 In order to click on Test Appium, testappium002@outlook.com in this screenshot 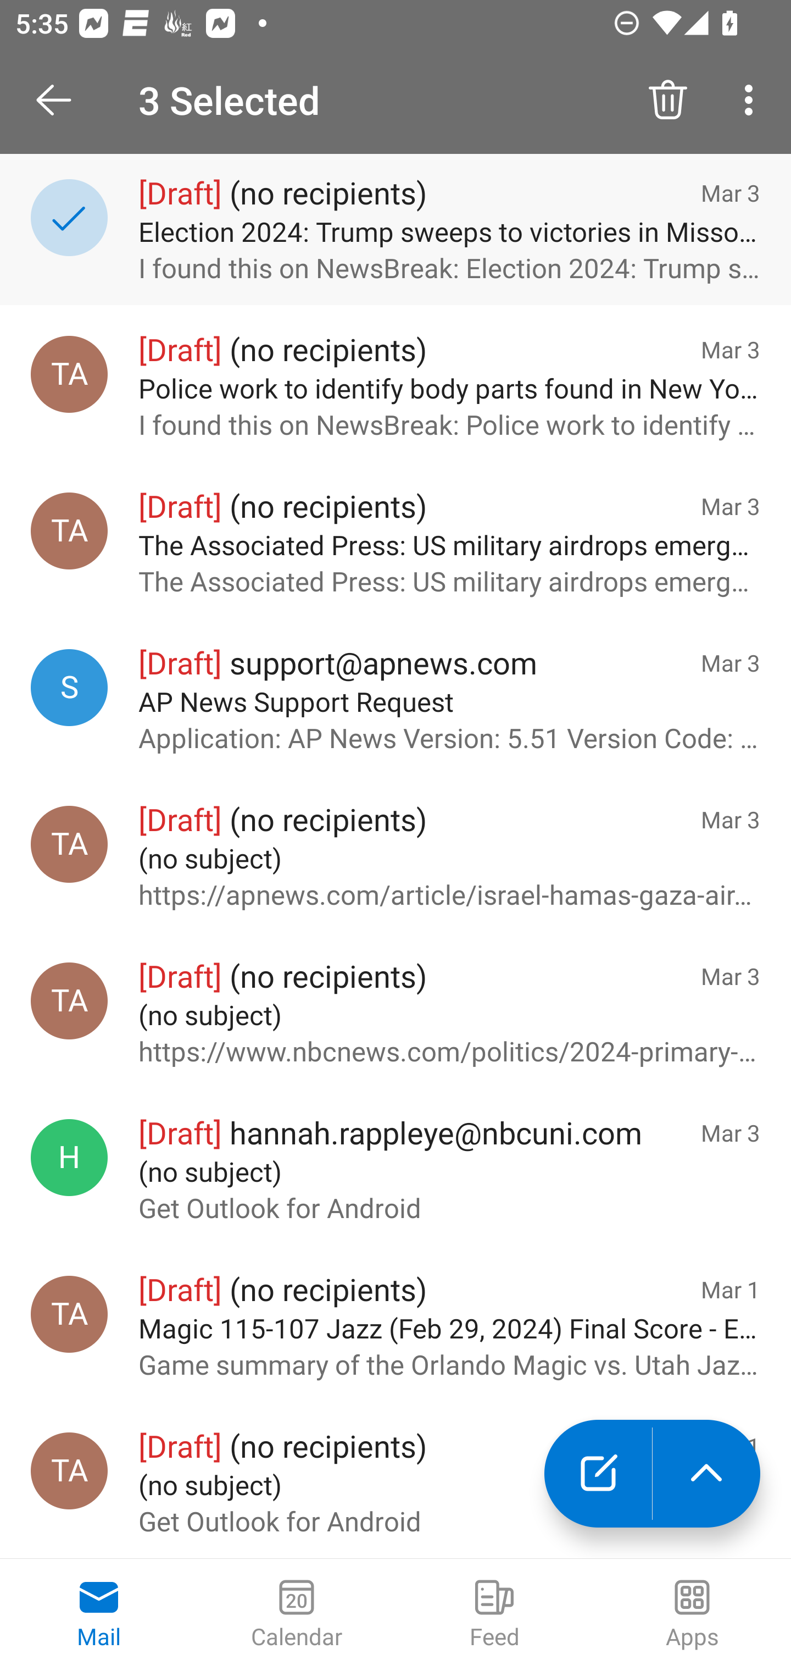, I will do `click(69, 844)`.